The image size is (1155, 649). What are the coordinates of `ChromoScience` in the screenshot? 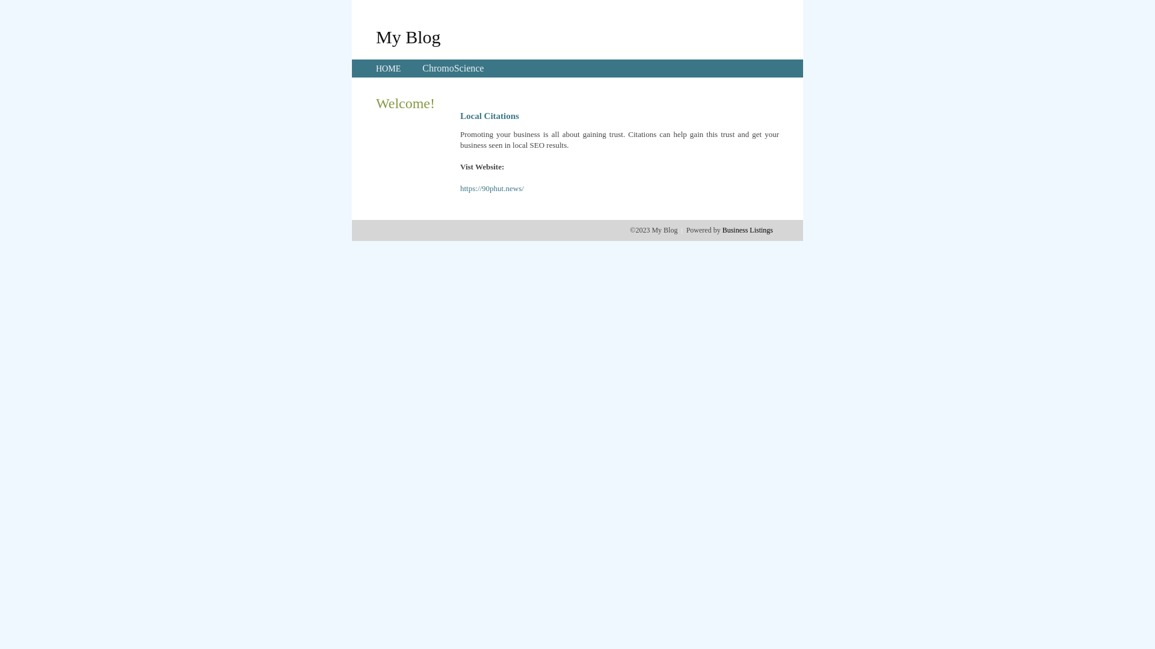 It's located at (453, 69).